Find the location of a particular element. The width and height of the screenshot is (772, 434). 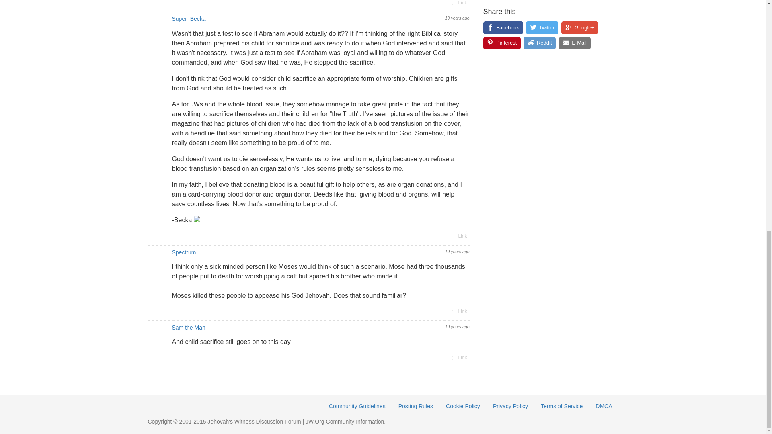

Link is located at coordinates (458, 311).